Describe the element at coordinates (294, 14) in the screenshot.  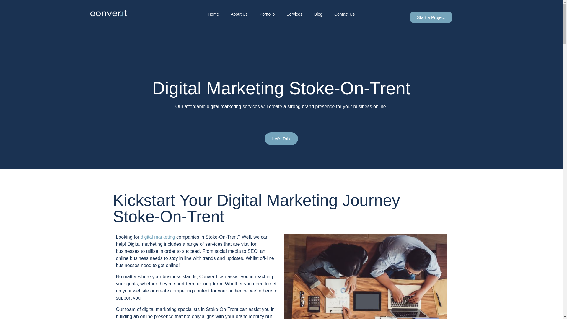
I see `Services` at that location.